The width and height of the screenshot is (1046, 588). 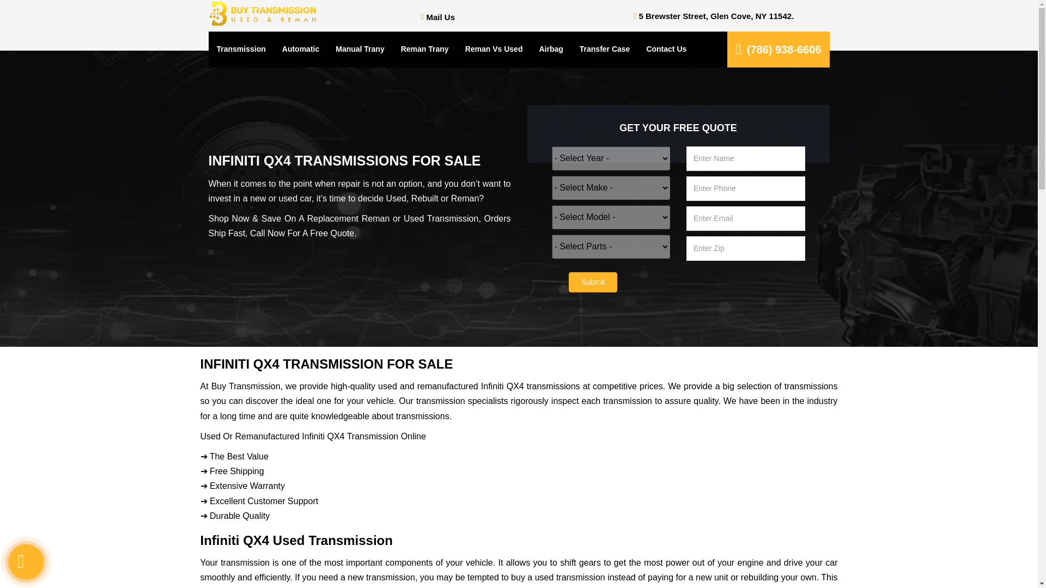 What do you see at coordinates (550, 50) in the screenshot?
I see `Airbag` at bounding box center [550, 50].